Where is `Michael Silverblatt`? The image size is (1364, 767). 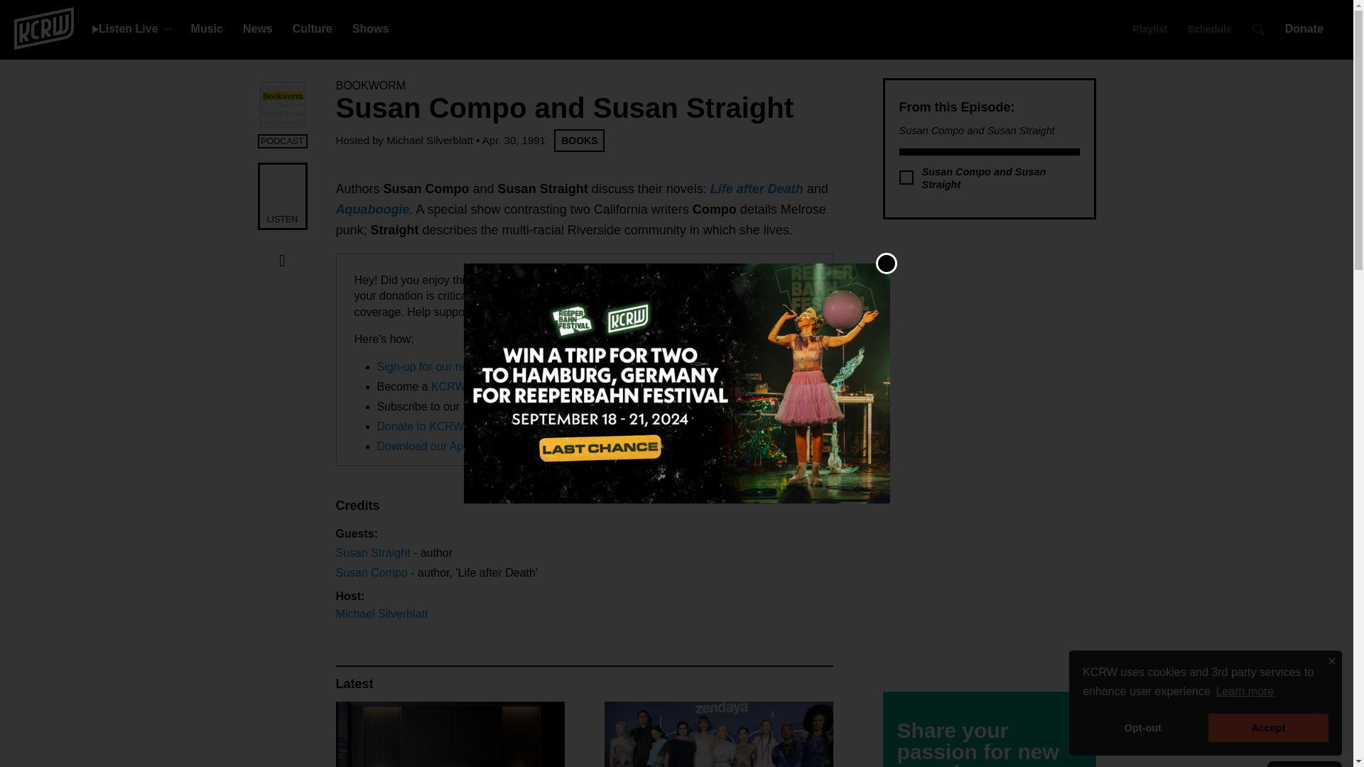 Michael Silverblatt is located at coordinates (429, 141).